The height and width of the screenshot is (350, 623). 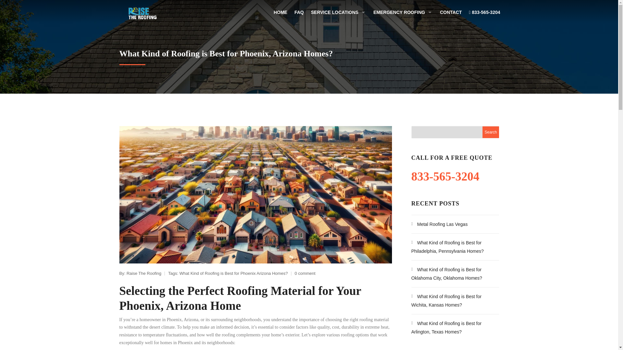 What do you see at coordinates (439, 224) in the screenshot?
I see `Metal Roofing Las Vegas` at bounding box center [439, 224].